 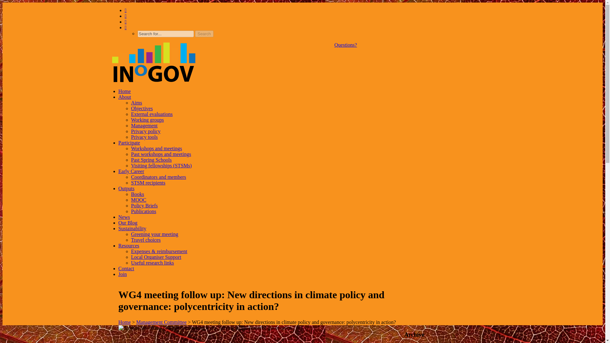 I want to click on Books, so click(x=137, y=194).